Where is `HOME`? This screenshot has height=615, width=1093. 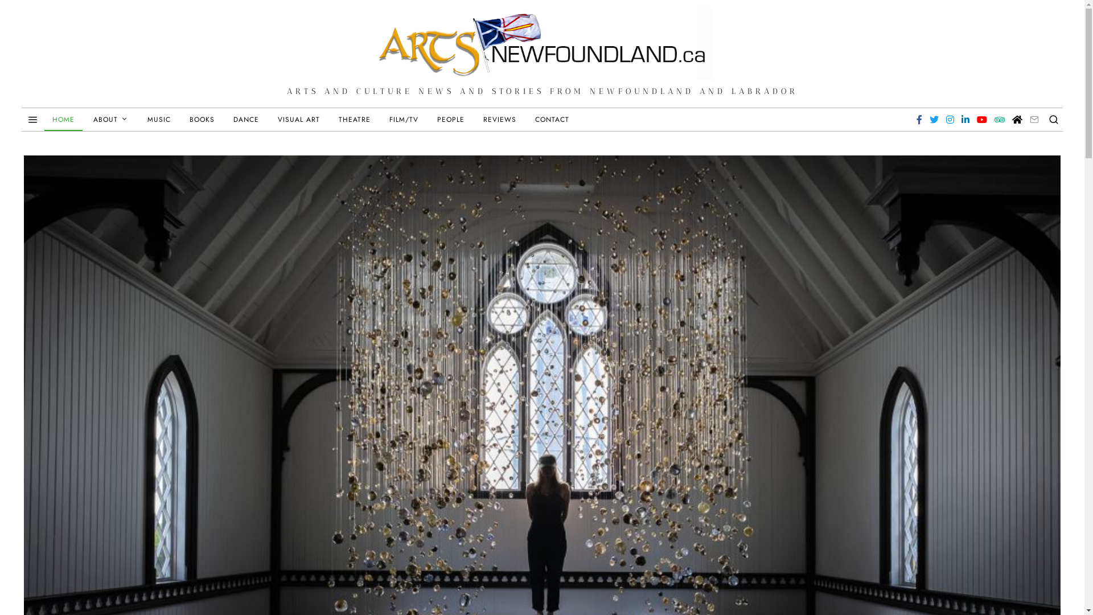 HOME is located at coordinates (64, 120).